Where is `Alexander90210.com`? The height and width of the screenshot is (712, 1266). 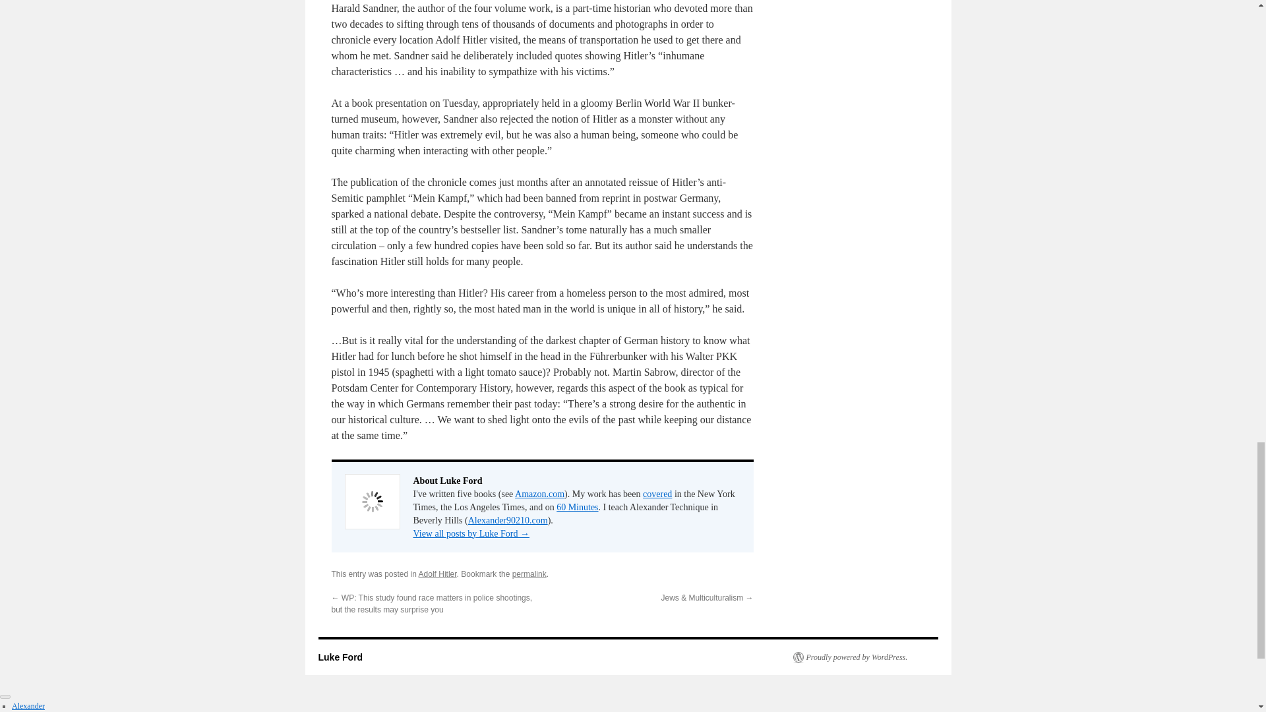 Alexander90210.com is located at coordinates (508, 520).